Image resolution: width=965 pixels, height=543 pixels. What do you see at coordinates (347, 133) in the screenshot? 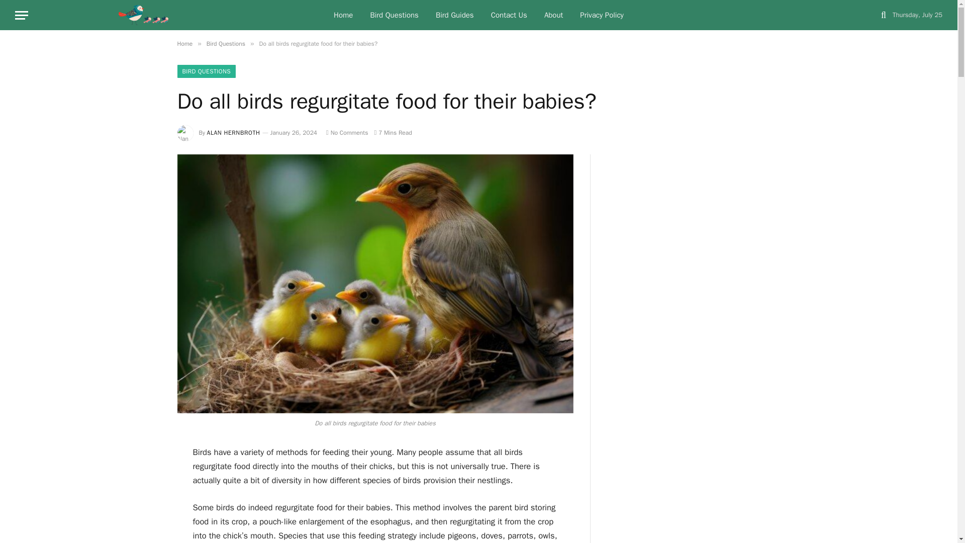
I see `No Comments` at bounding box center [347, 133].